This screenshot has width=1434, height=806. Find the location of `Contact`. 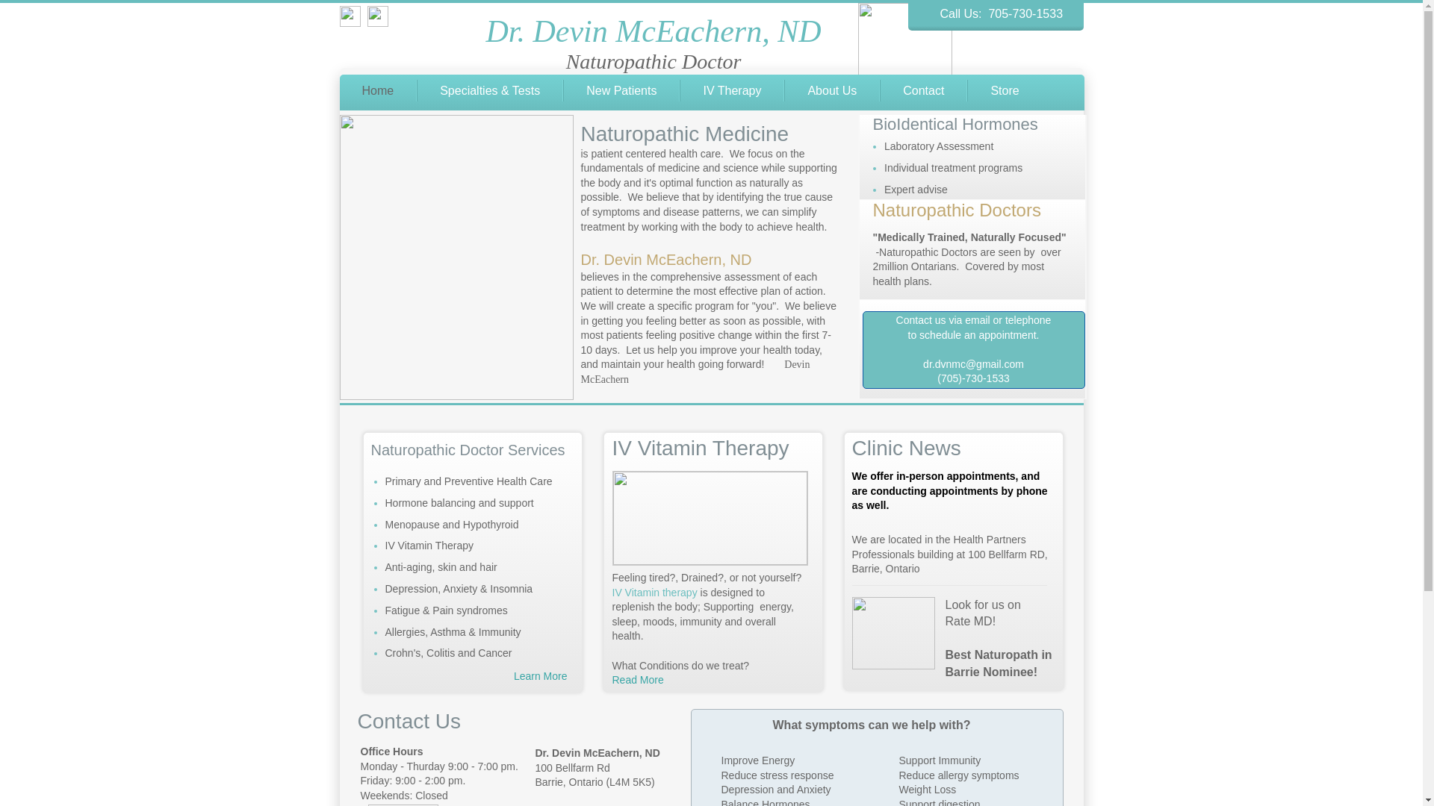

Contact is located at coordinates (923, 91).